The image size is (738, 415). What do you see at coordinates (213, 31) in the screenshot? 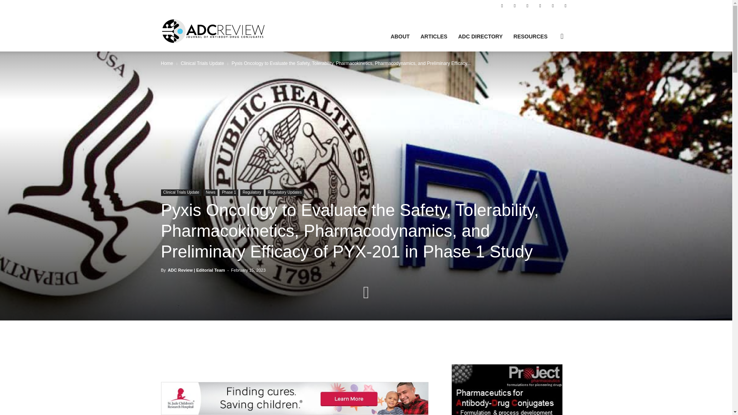
I see `Journal of Antibody-Drug Conjugates` at bounding box center [213, 31].